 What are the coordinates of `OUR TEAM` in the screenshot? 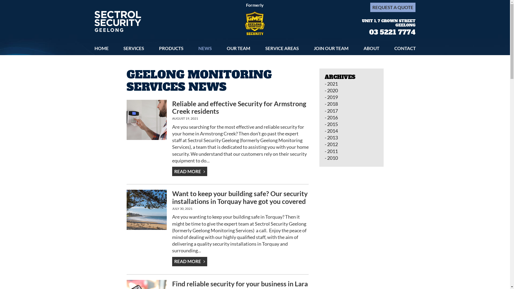 It's located at (239, 48).